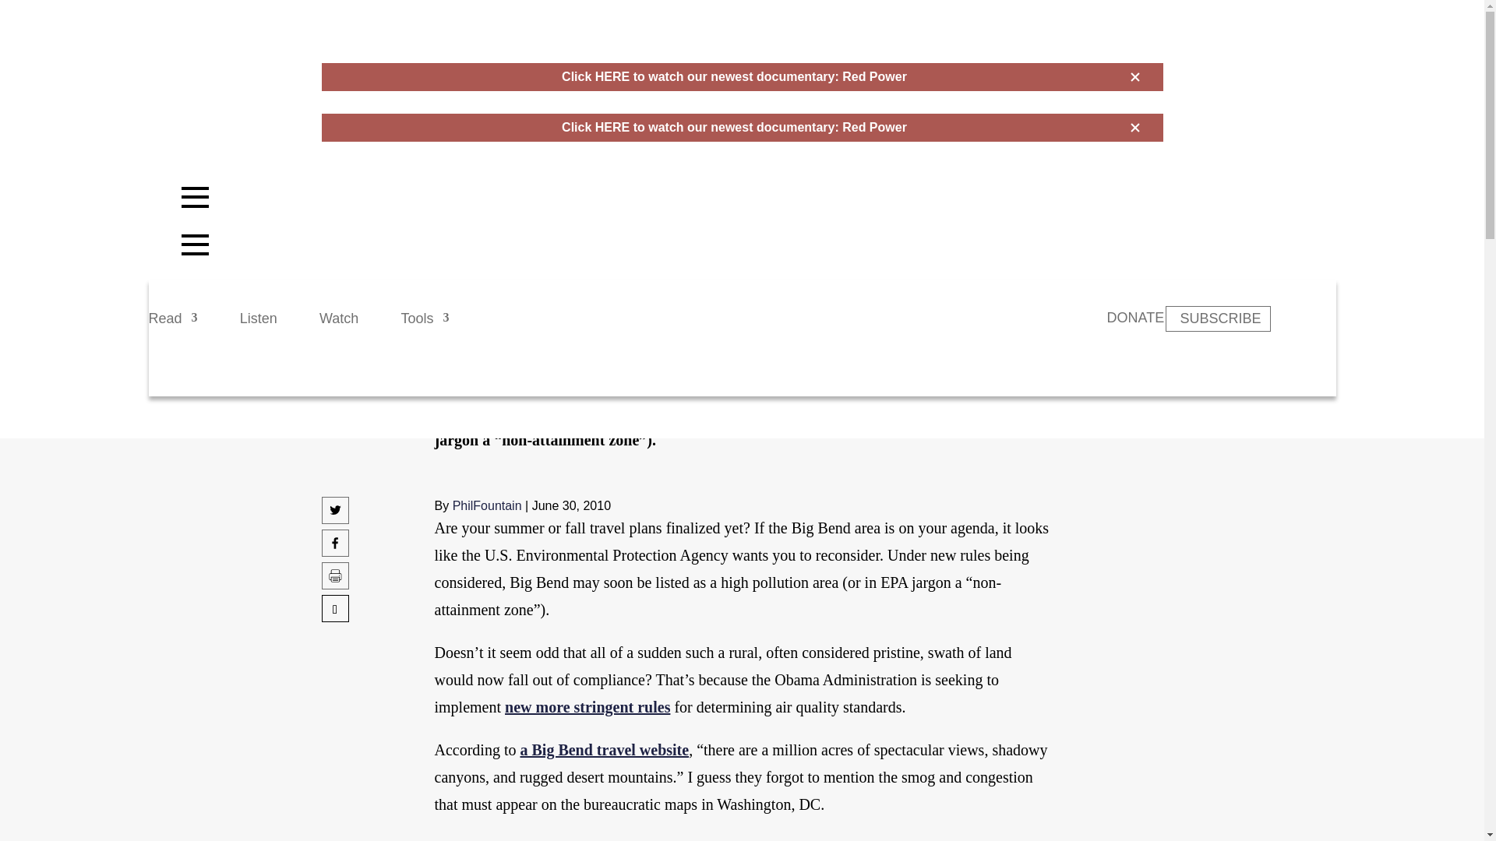 The width and height of the screenshot is (1496, 841). Describe the element at coordinates (488, 505) in the screenshot. I see `Posts by PhilFountain` at that location.